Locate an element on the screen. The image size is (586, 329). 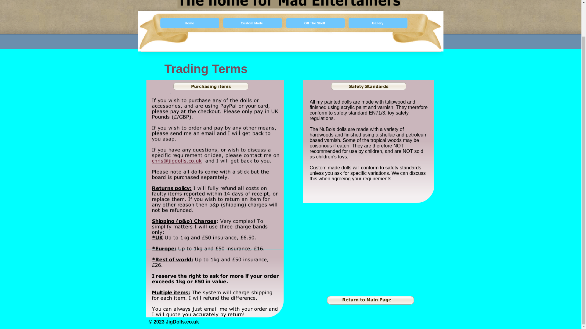
Custom Made  is located at coordinates (252, 23).